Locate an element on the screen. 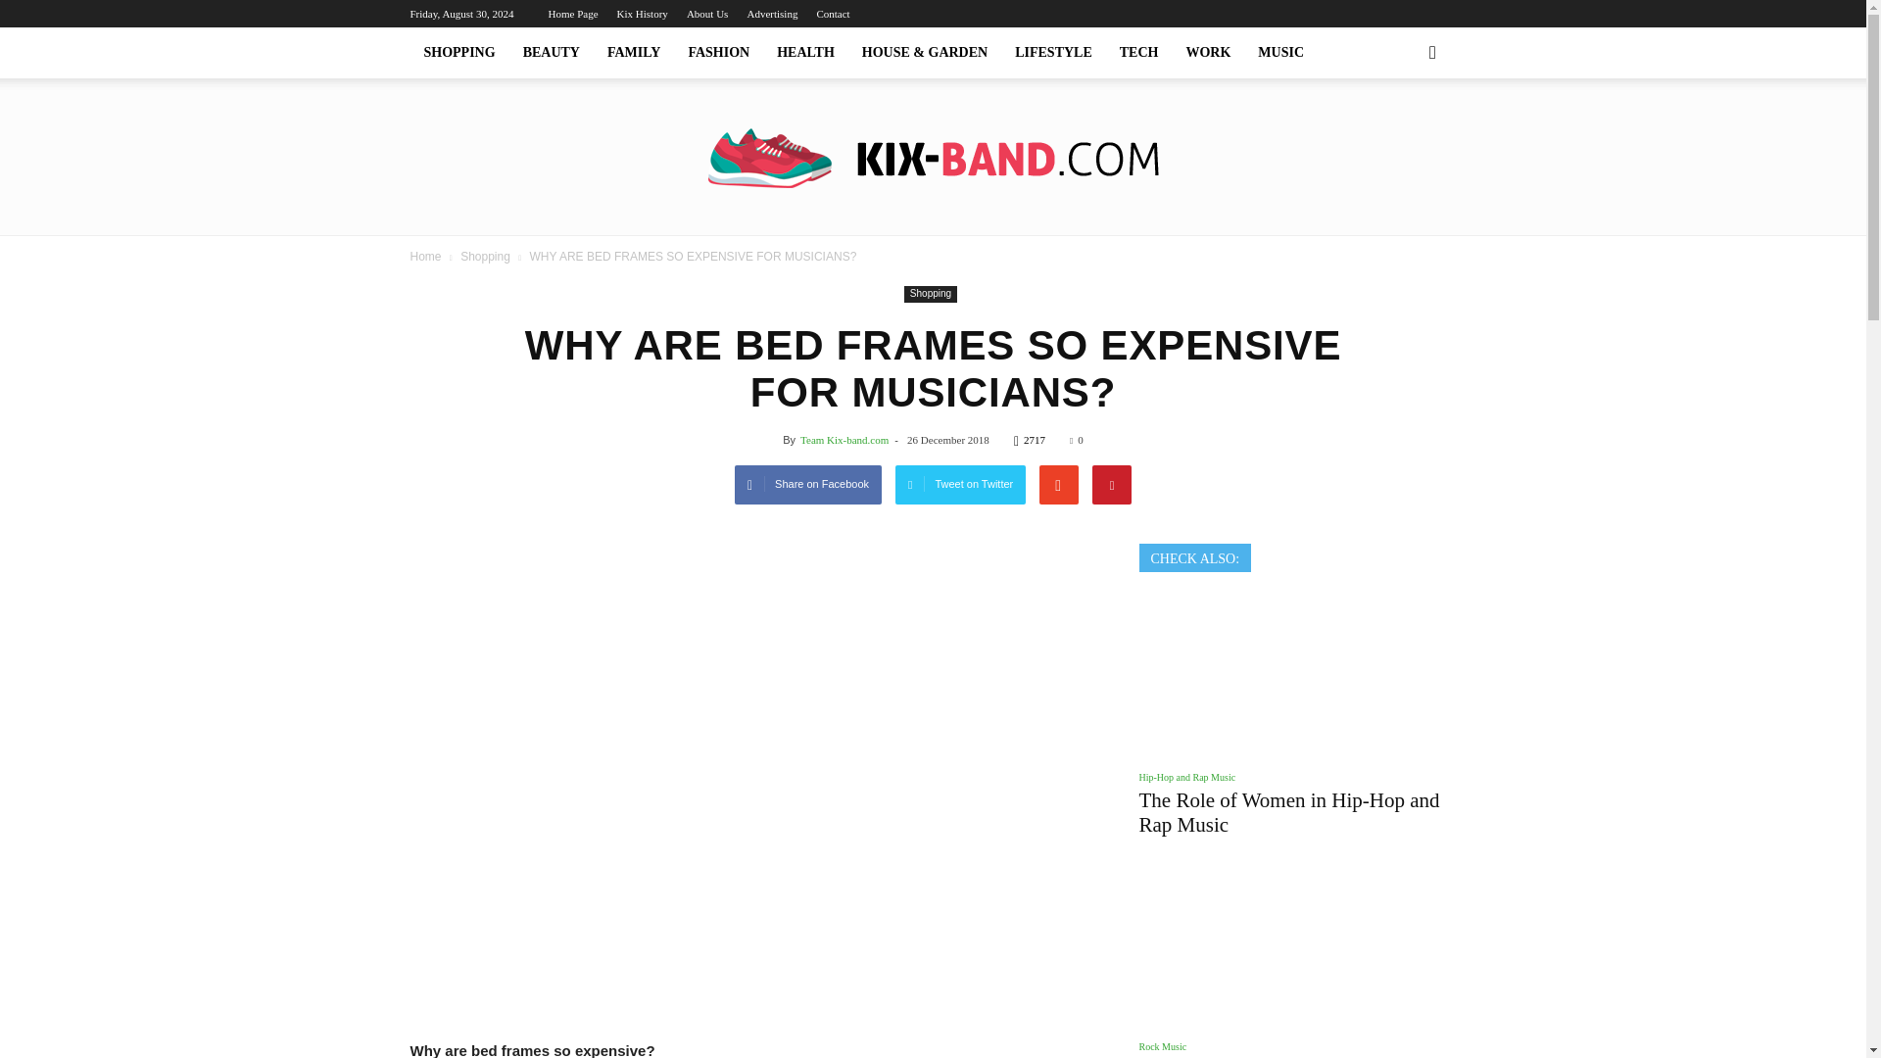 Image resolution: width=1881 pixels, height=1058 pixels. Contact is located at coordinates (833, 14).